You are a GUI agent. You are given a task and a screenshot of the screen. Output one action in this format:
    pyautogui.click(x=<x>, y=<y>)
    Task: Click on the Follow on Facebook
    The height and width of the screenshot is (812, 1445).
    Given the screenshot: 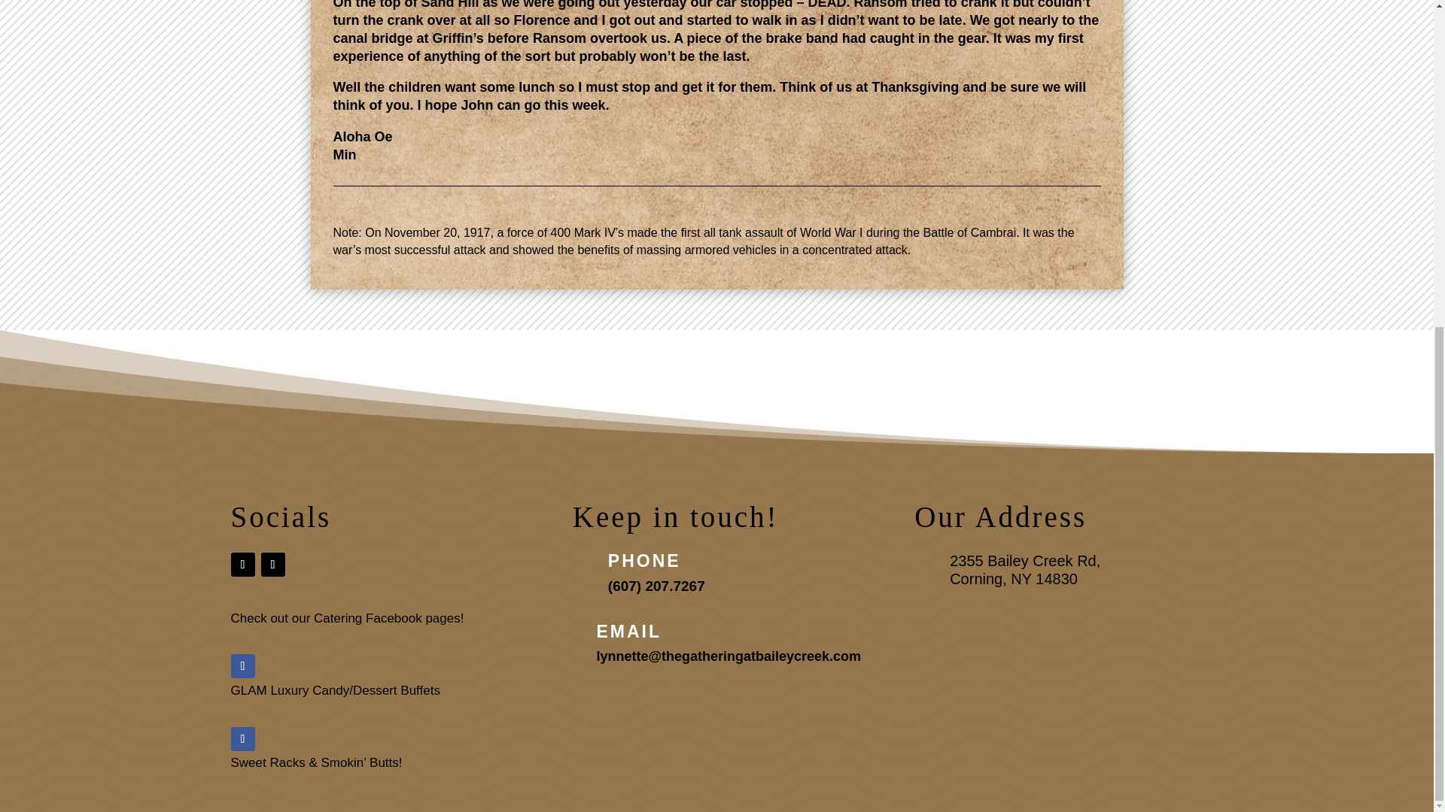 What is the action you would take?
    pyautogui.click(x=242, y=738)
    